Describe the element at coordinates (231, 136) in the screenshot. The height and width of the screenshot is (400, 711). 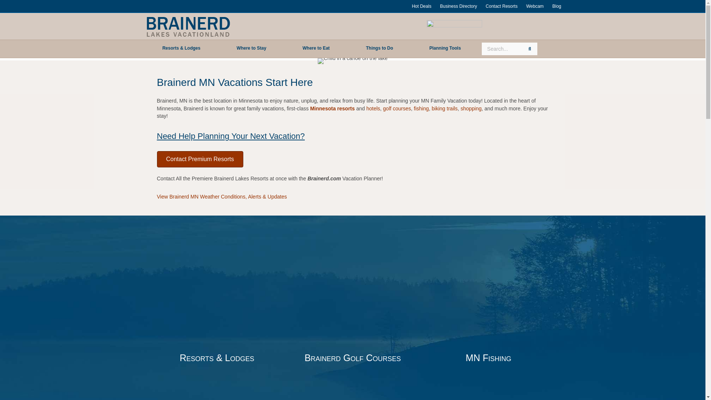
I see `Need Help Planning Your Next Vacation?` at that location.